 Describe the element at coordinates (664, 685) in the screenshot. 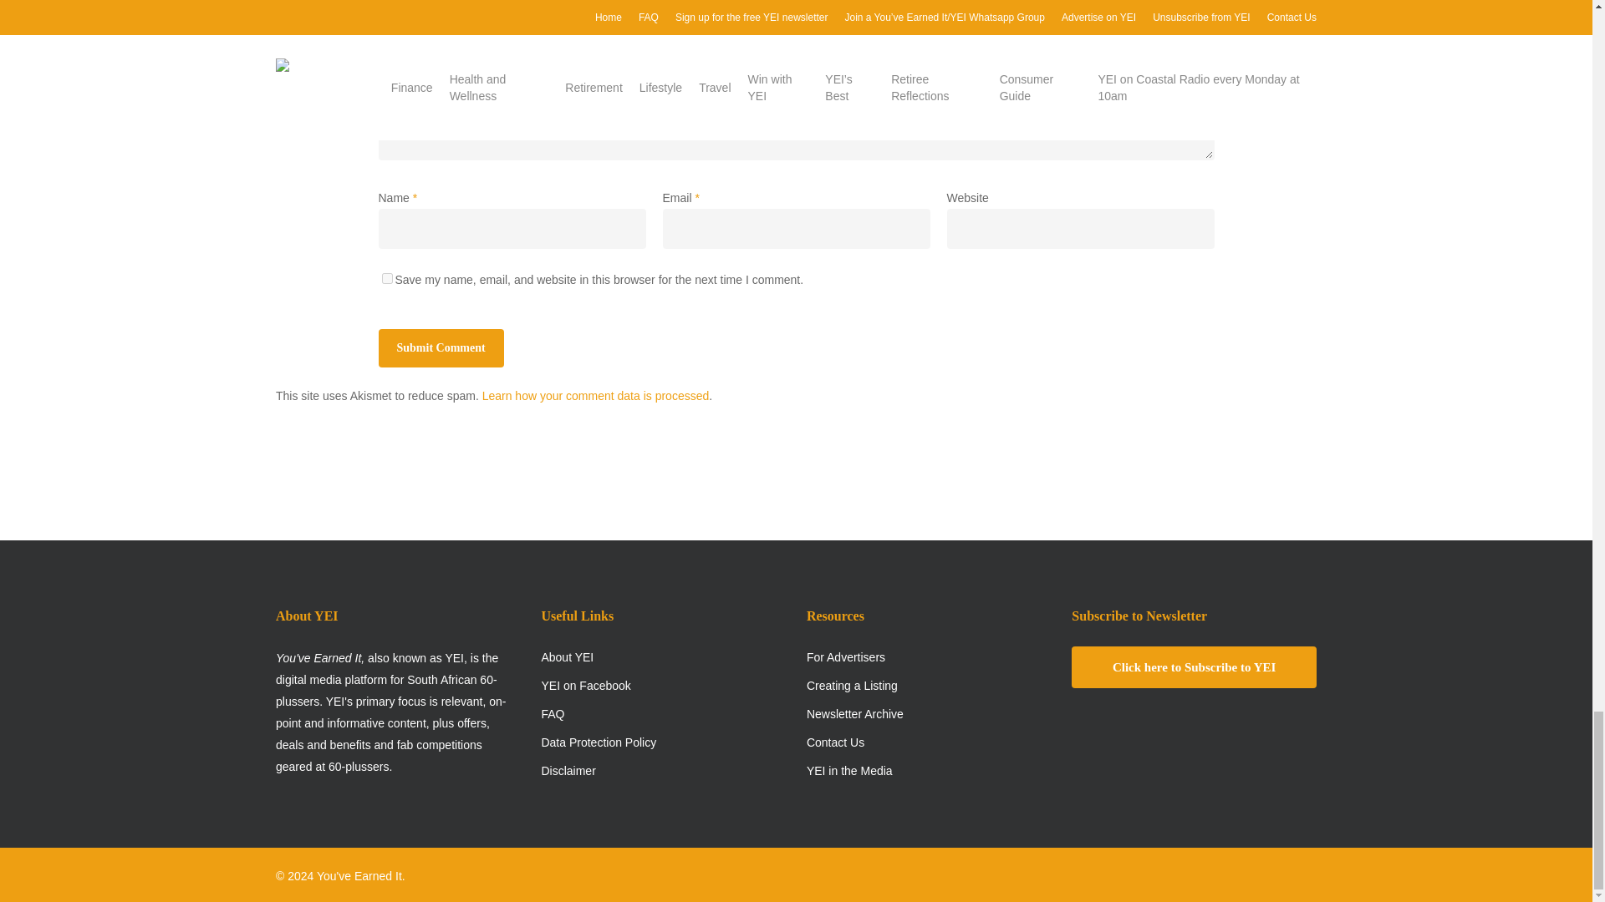

I see `YEI on Facebook` at that location.